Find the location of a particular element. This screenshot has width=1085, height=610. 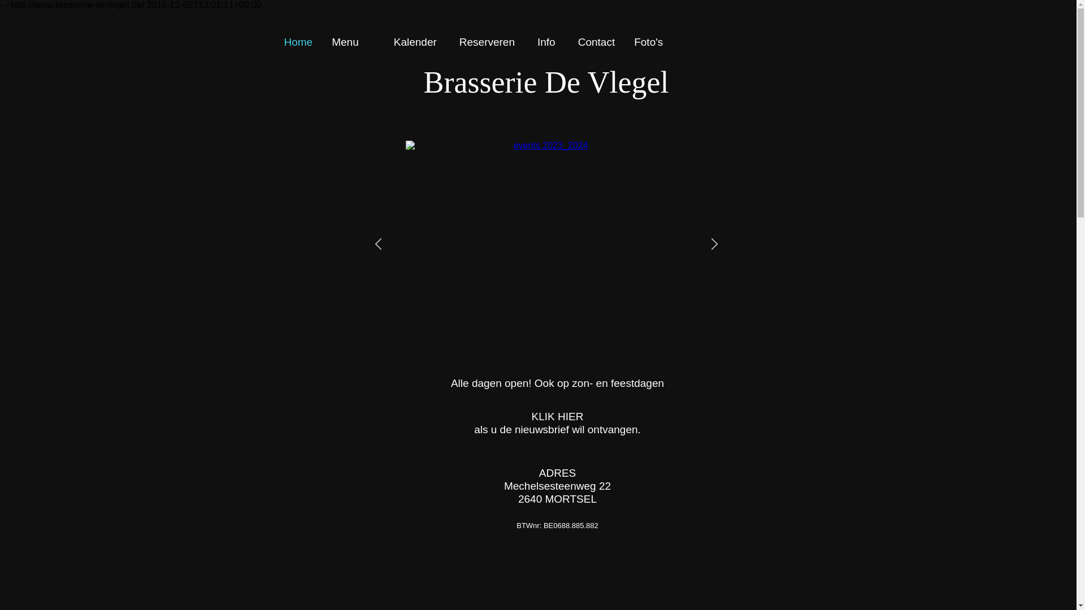

Foto's is located at coordinates (657, 42).